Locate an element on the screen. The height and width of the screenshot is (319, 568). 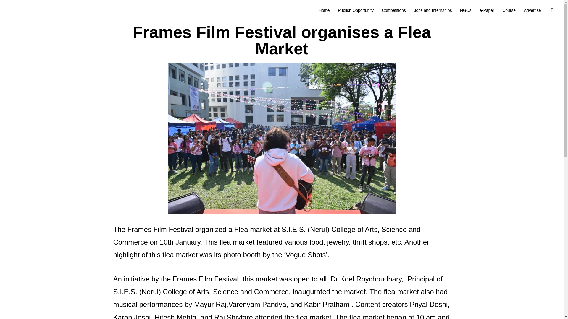
Competitions is located at coordinates (394, 10).